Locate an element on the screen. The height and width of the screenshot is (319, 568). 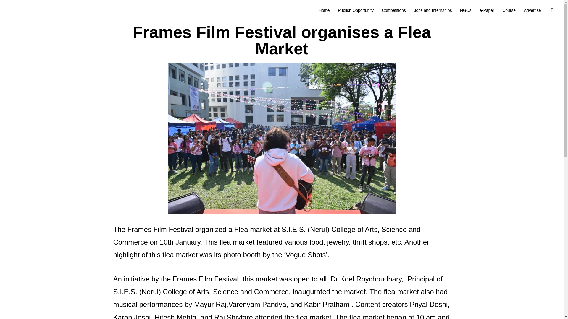
Competitions is located at coordinates (394, 10).